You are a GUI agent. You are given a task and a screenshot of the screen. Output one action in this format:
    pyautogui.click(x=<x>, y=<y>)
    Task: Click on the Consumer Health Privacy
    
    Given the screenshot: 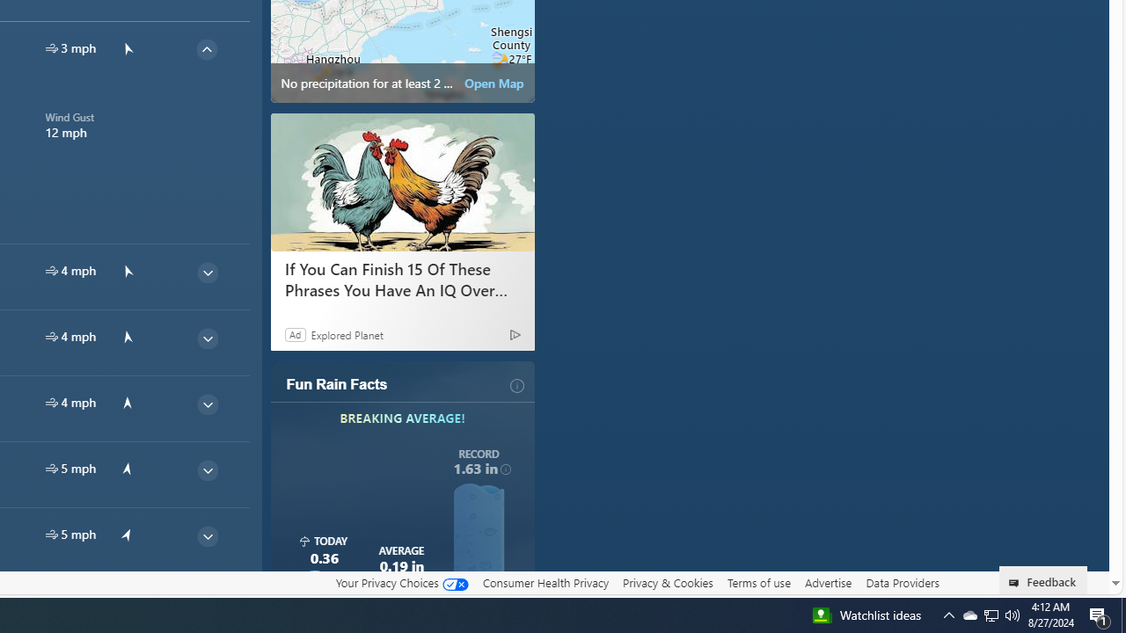 What is the action you would take?
    pyautogui.click(x=545, y=582)
    